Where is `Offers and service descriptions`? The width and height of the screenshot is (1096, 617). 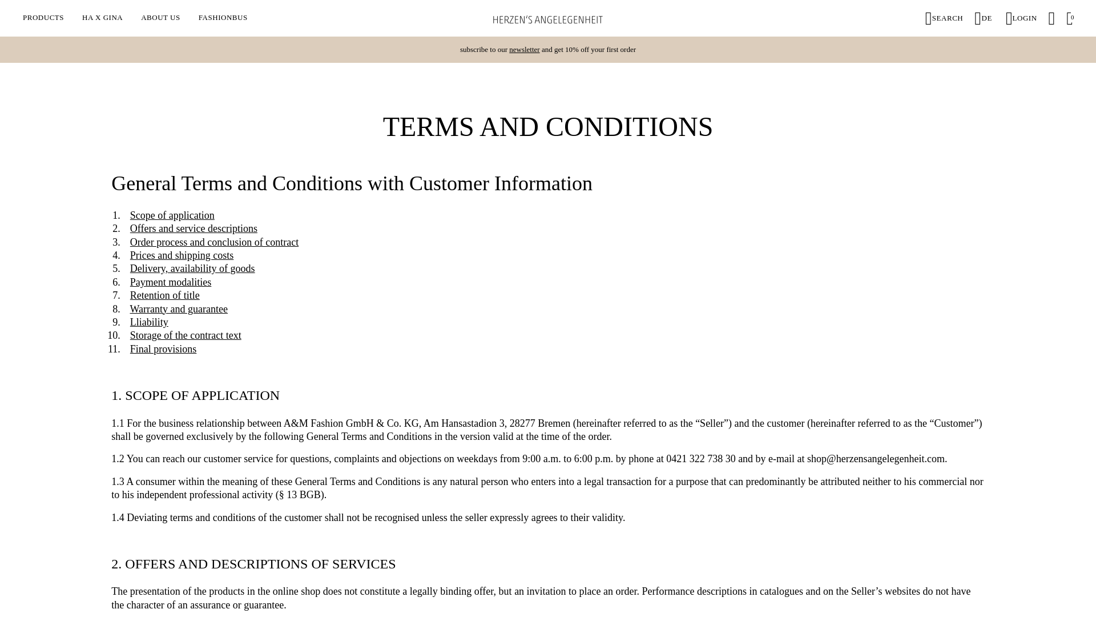
Offers and service descriptions is located at coordinates (194, 229).